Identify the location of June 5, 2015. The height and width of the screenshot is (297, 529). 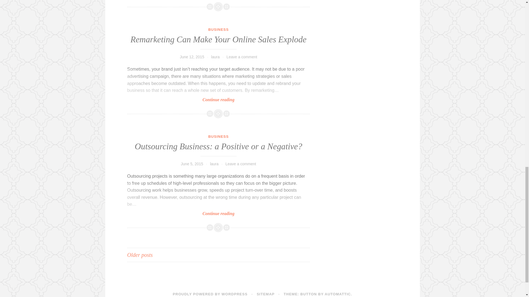
(192, 164).